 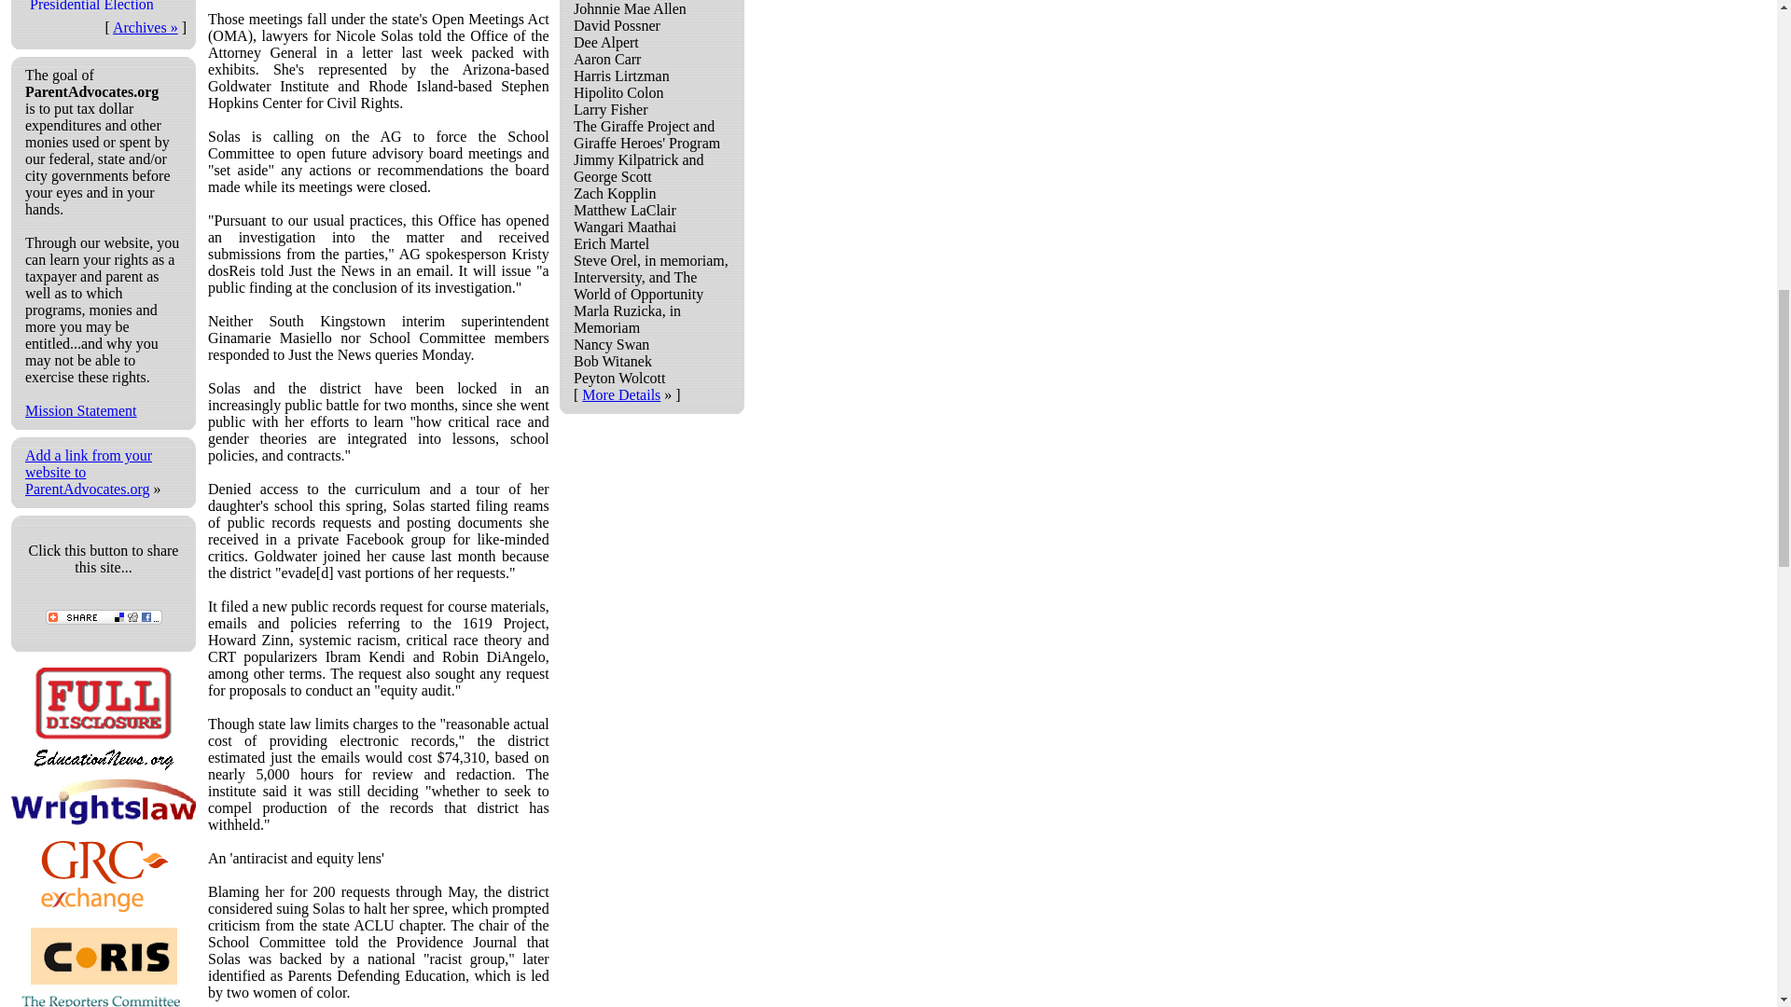 I want to click on Mission Statement, so click(x=80, y=410).